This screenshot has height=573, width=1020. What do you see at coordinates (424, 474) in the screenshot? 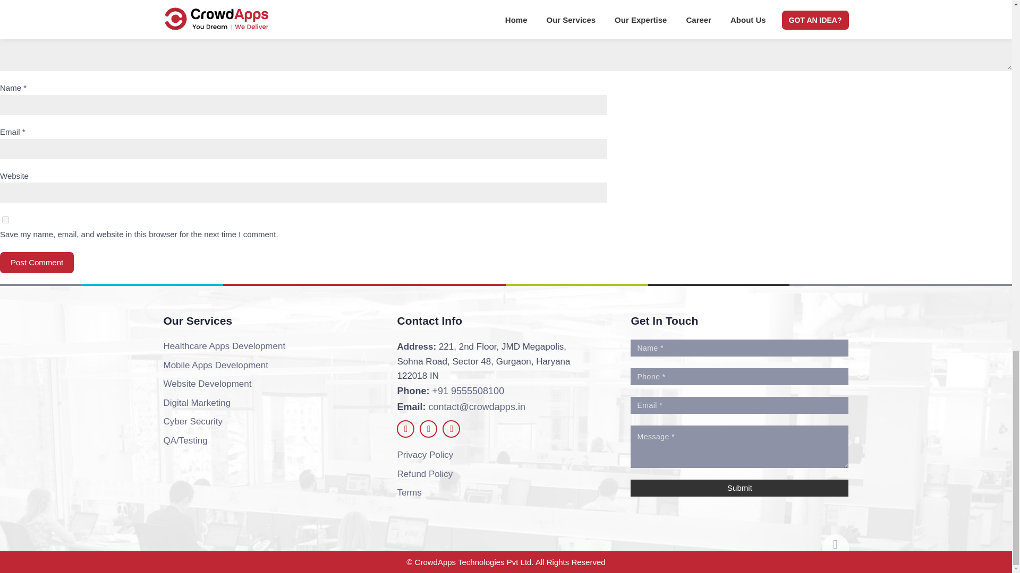
I see `Refund Policy` at bounding box center [424, 474].